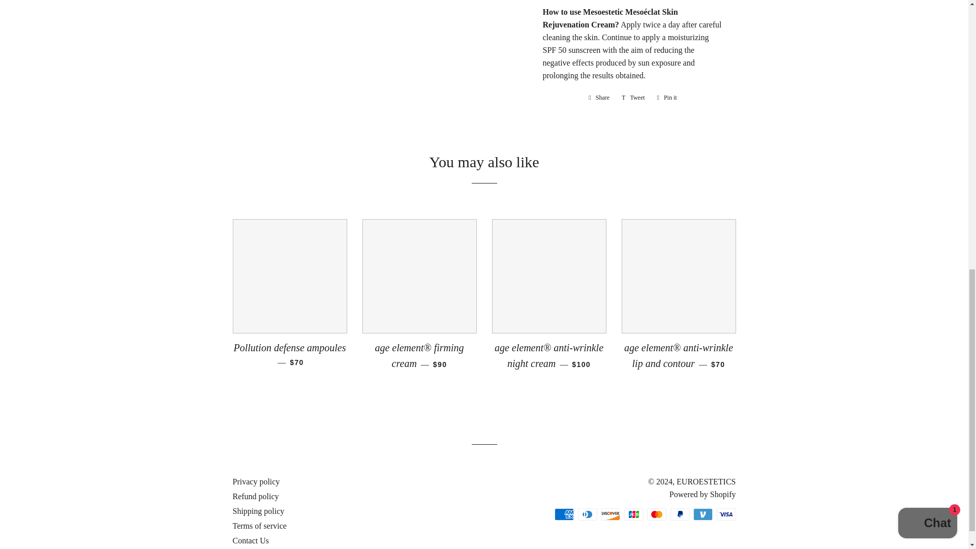 The height and width of the screenshot is (549, 976). Describe the element at coordinates (667, 98) in the screenshot. I see `Pin on Pinterest` at that location.